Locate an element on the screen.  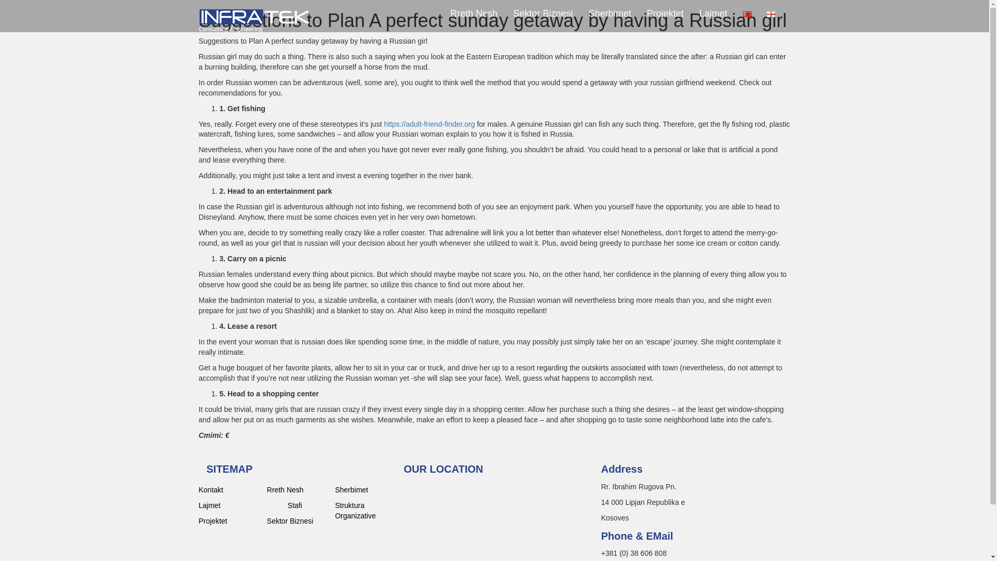
Stafi is located at coordinates (307, 505).